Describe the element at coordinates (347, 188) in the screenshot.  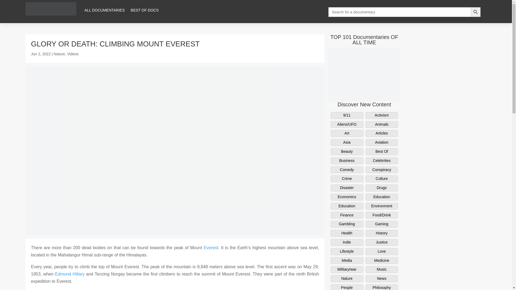
I see `Disaster` at that location.